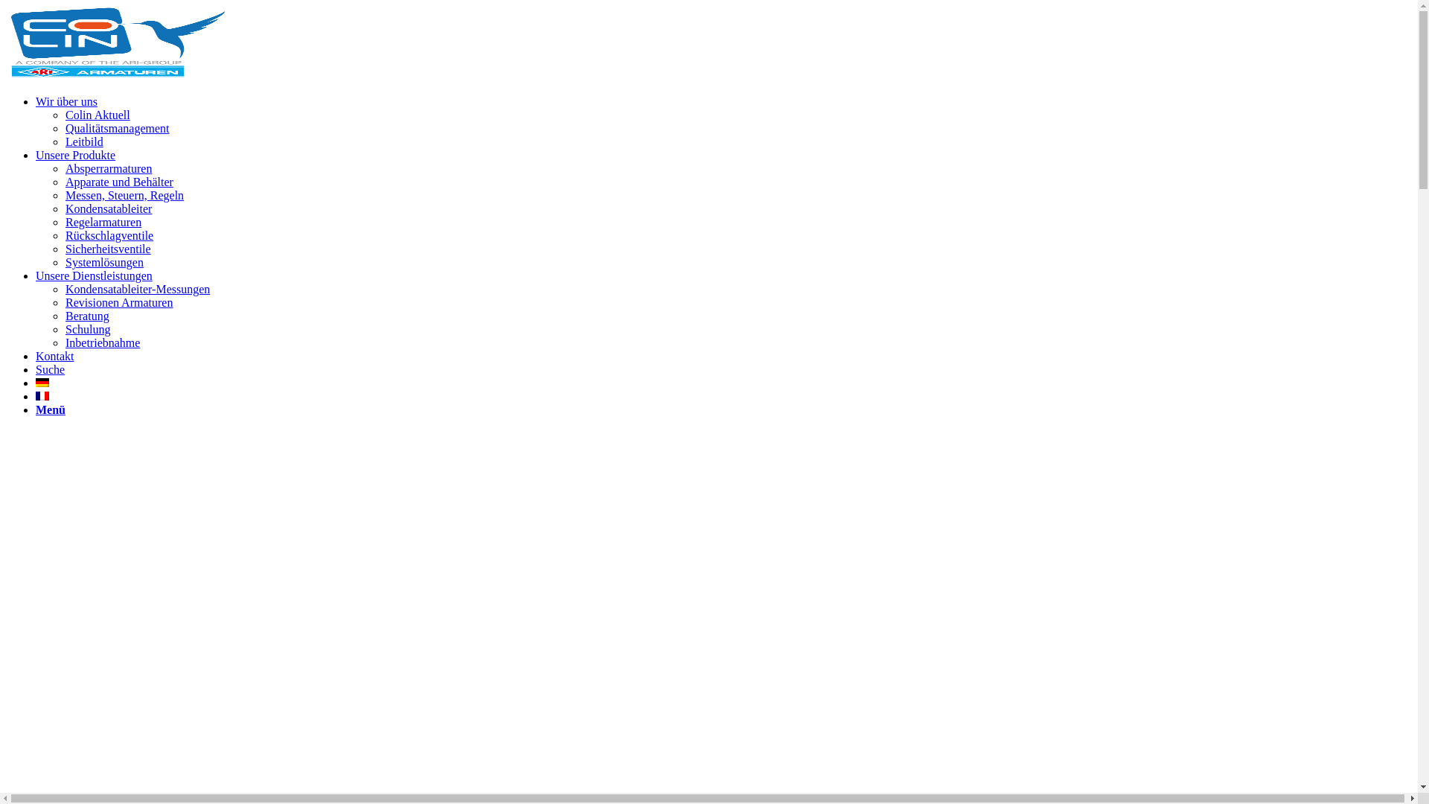 The height and width of the screenshot is (804, 1429). I want to click on Unsere Produkte, so click(76, 155).